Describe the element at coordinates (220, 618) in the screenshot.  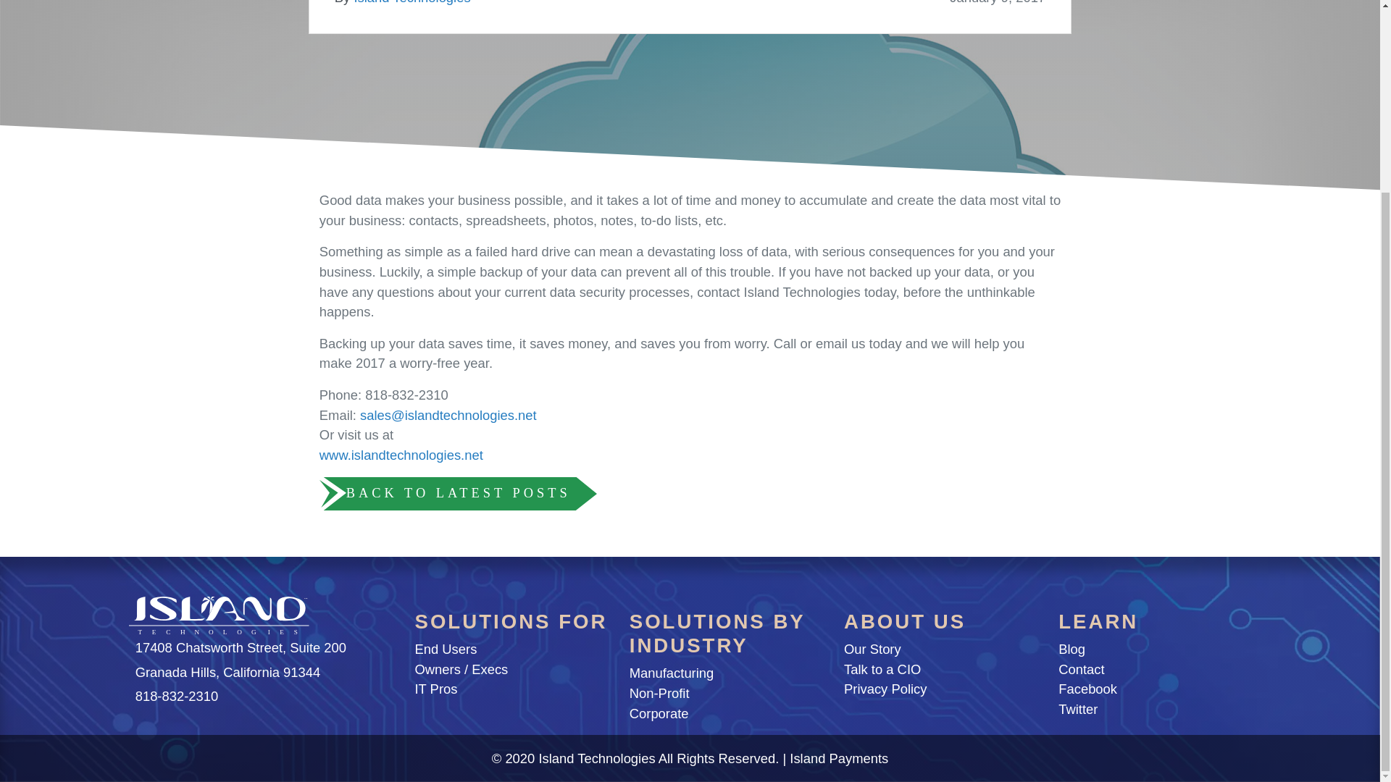
I see `Homepage` at that location.